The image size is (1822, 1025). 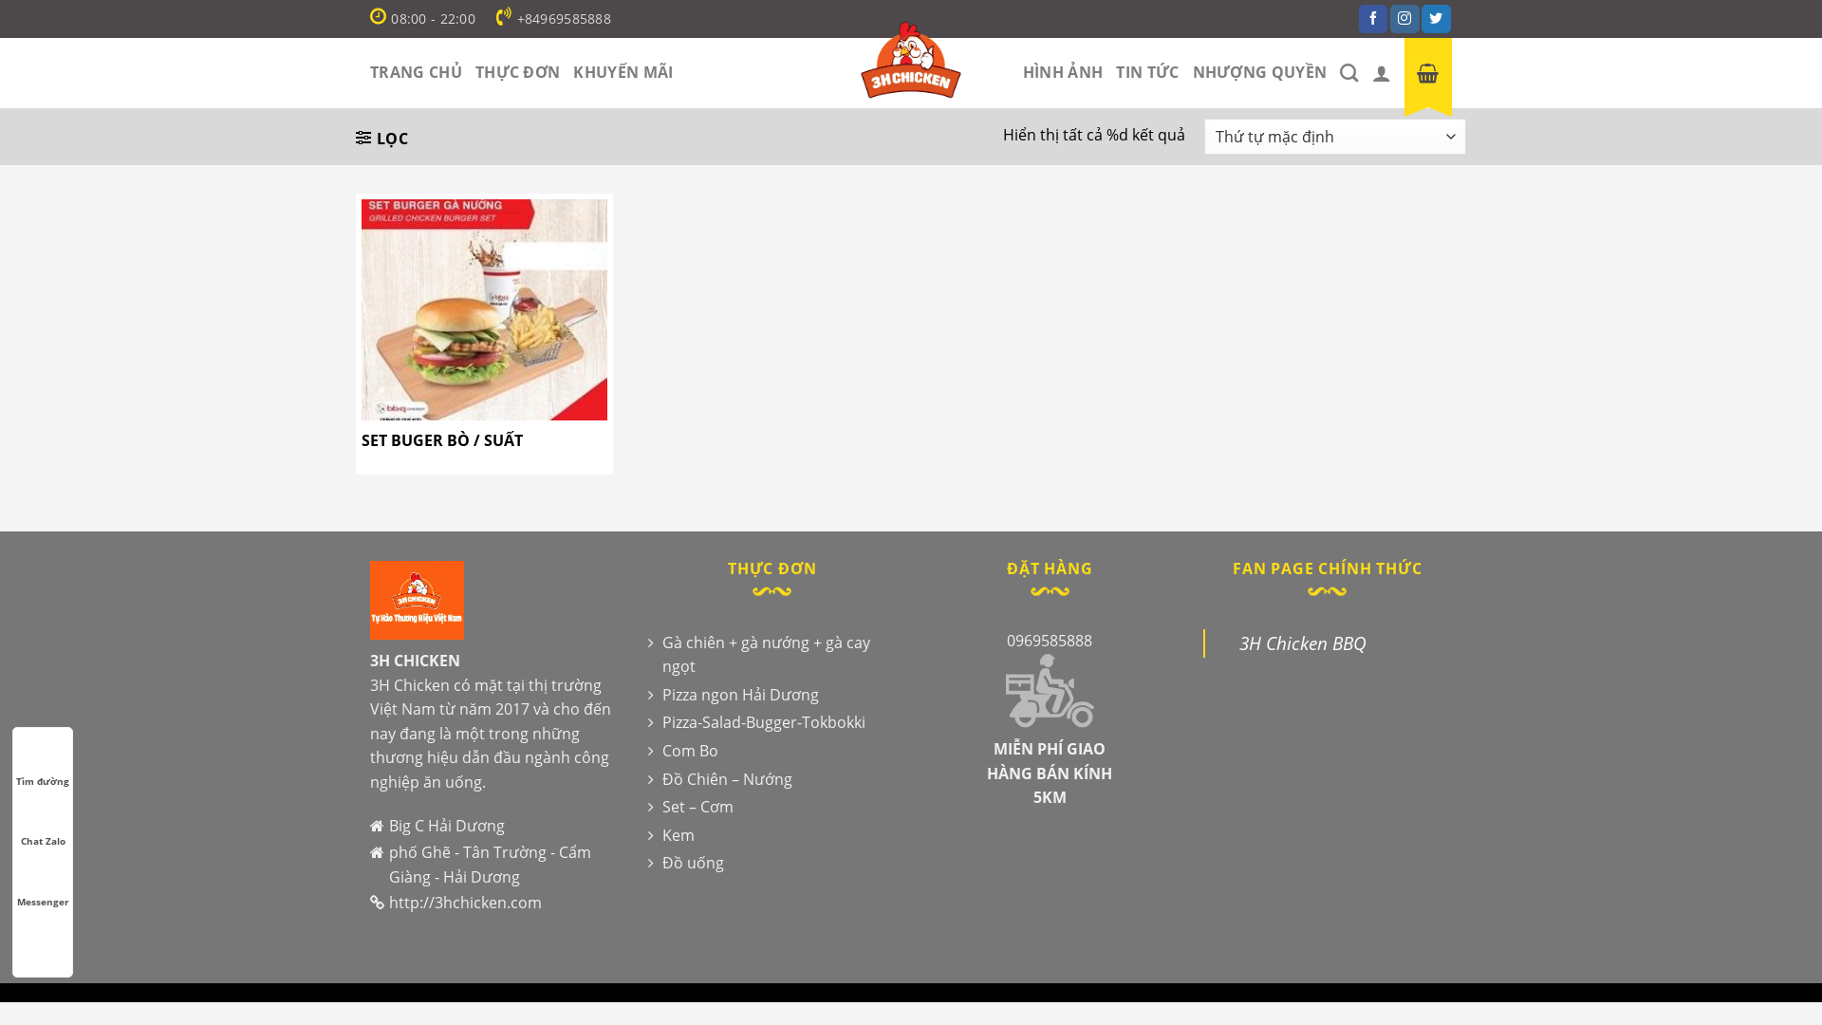 What do you see at coordinates (465, 903) in the screenshot?
I see `http://3hchicken.com` at bounding box center [465, 903].